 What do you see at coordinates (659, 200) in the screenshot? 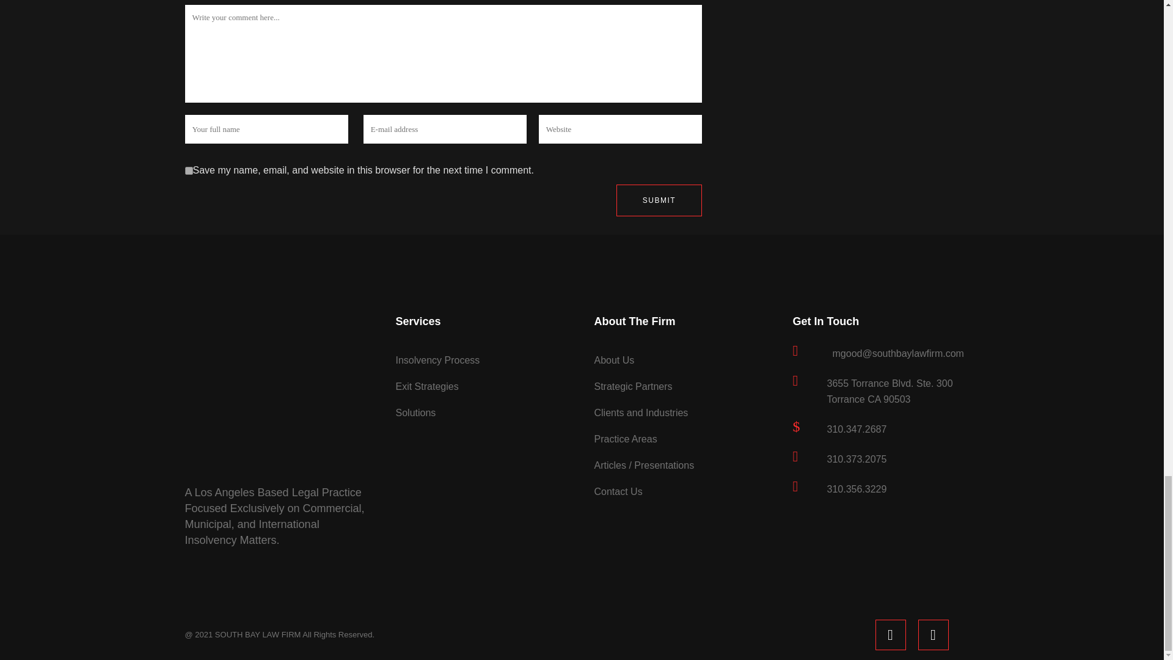
I see `Submit` at bounding box center [659, 200].